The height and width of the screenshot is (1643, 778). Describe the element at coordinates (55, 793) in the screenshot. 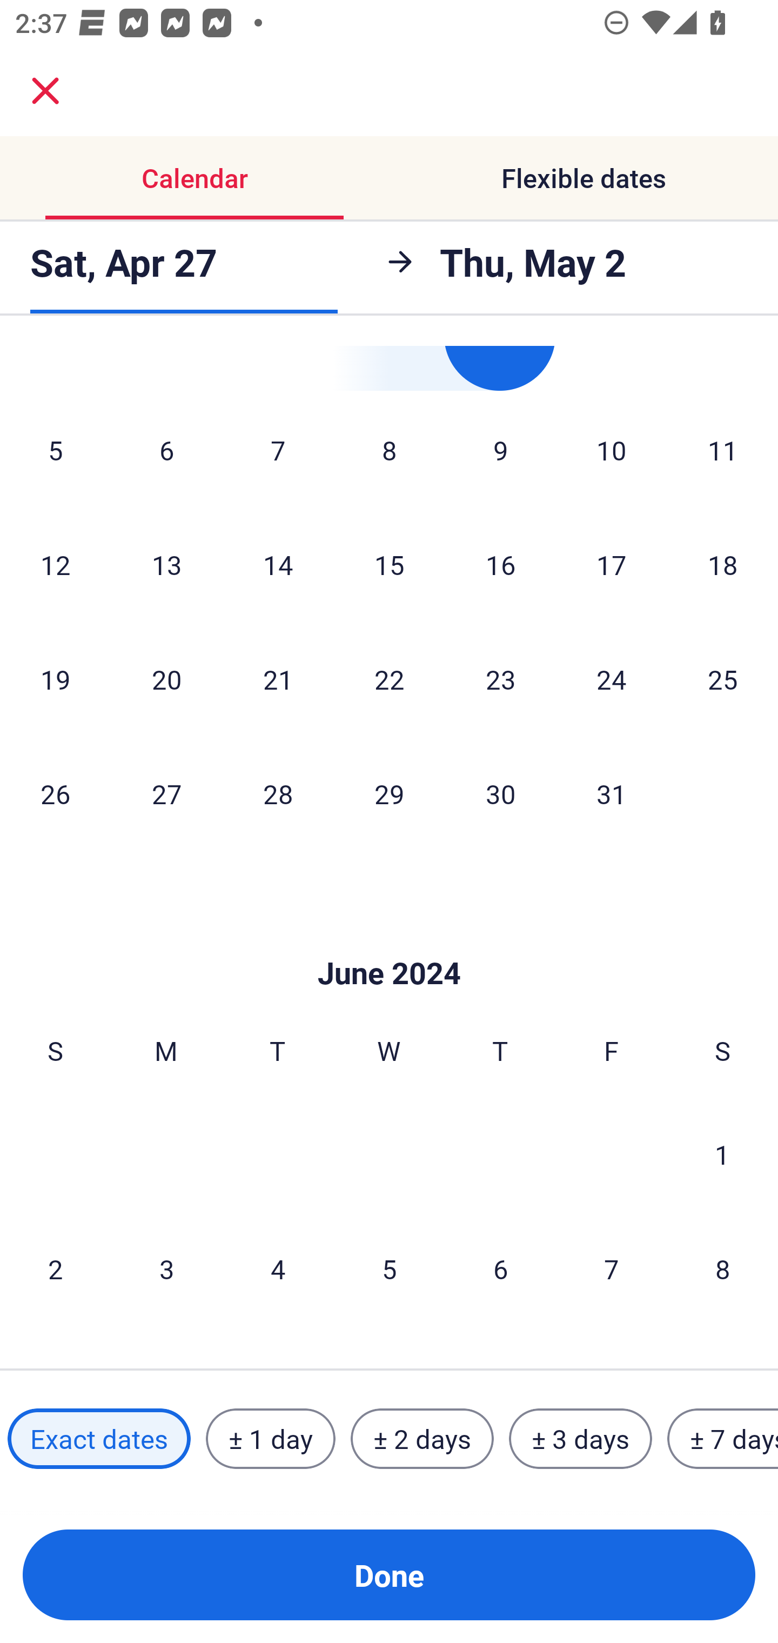

I see `26 Sunday, May 26, 2024` at that location.